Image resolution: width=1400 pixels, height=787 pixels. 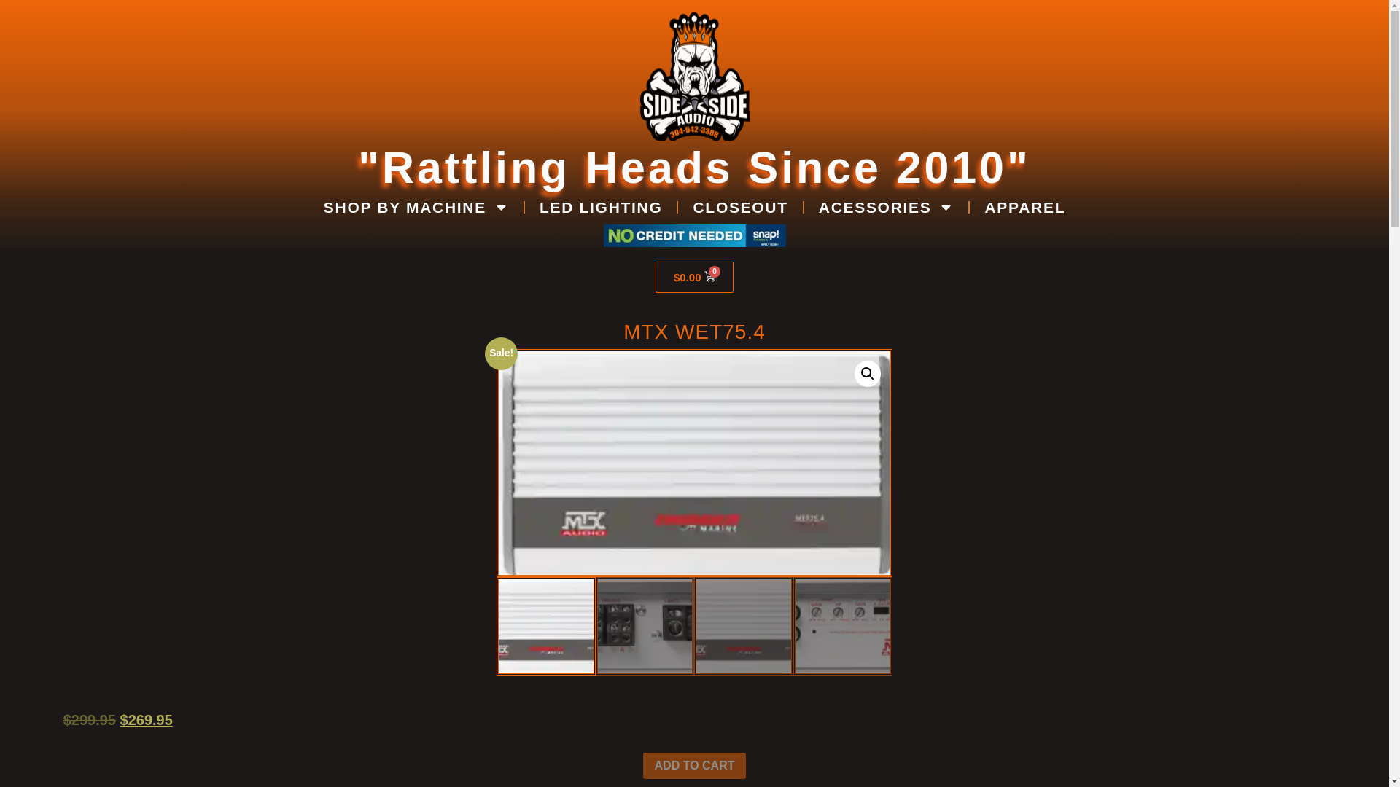 I want to click on ACESSORIES, so click(x=886, y=207).